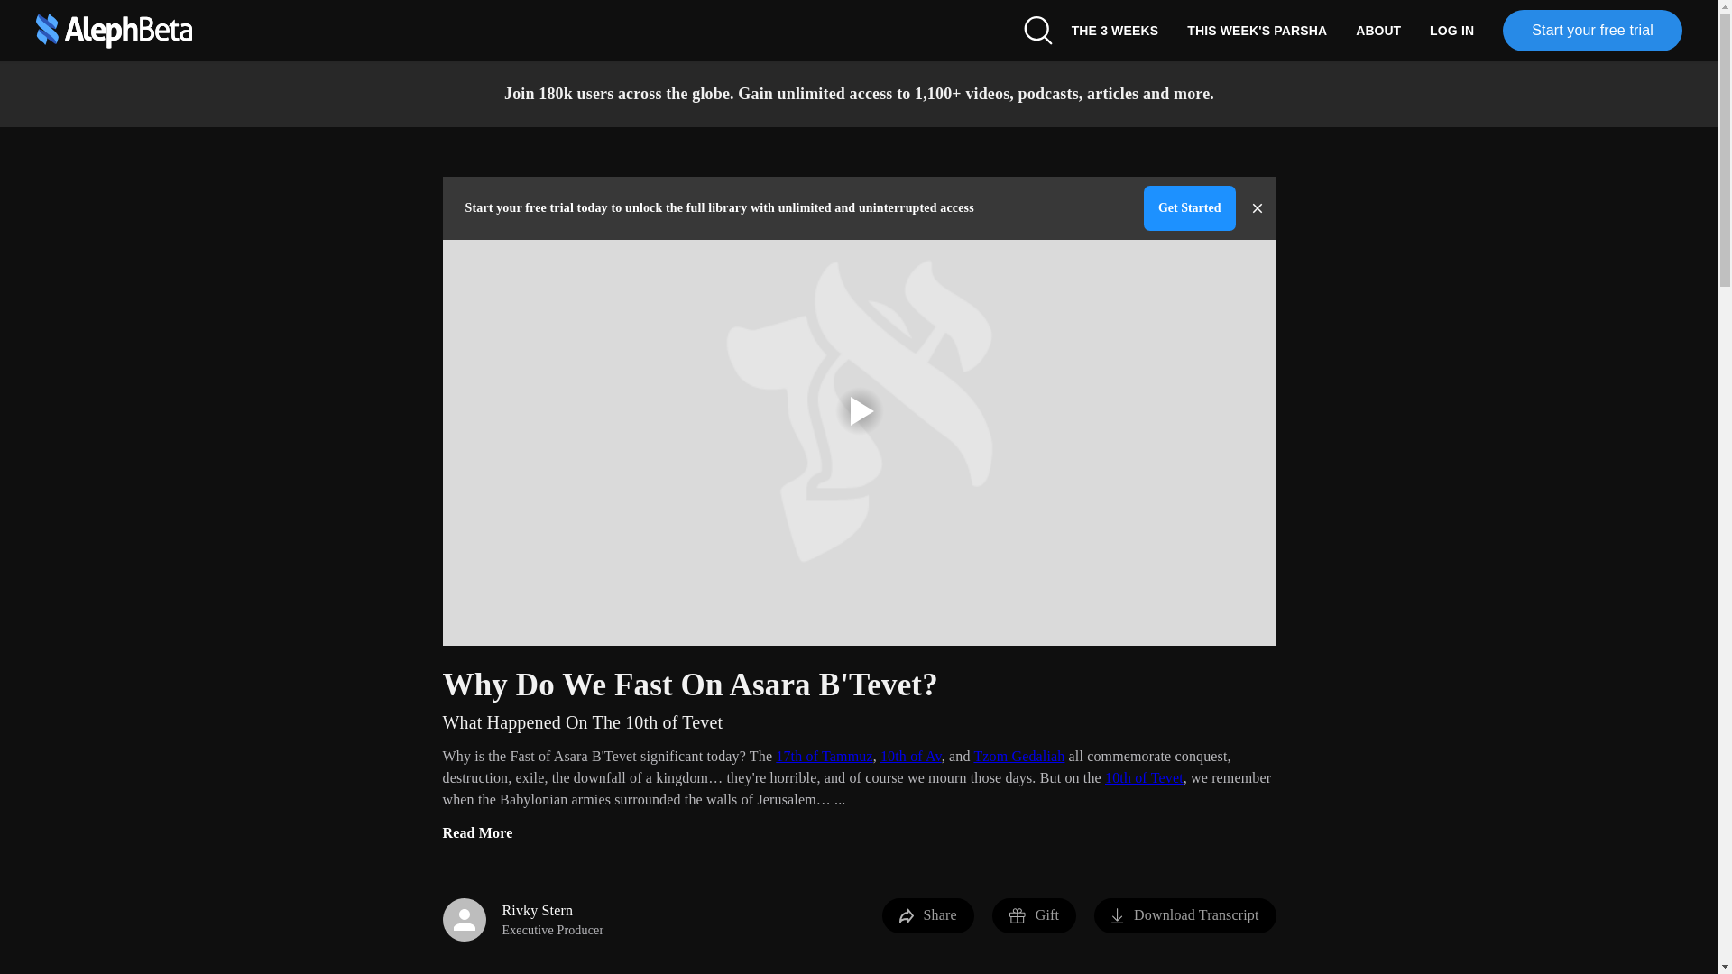  Describe the element at coordinates (911, 756) in the screenshot. I see `10th of Av` at that location.